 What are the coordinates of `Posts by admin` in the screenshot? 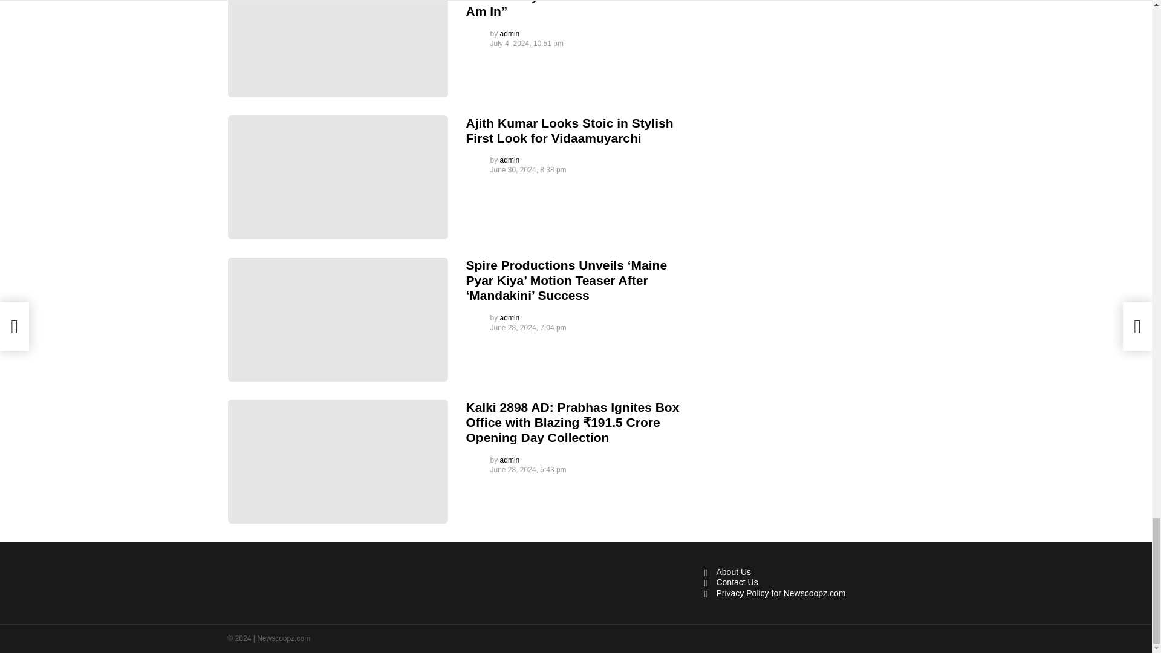 It's located at (510, 33).